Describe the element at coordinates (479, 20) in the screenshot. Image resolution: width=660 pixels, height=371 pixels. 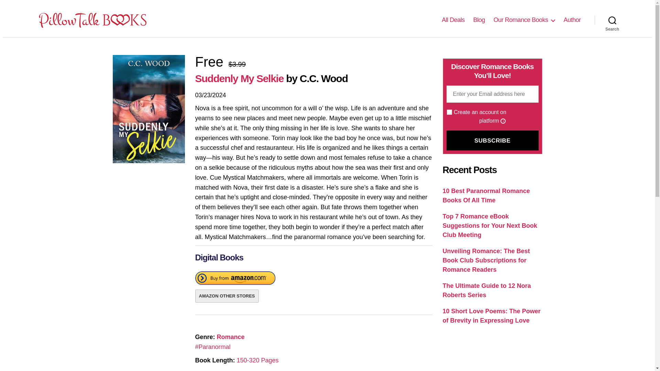
I see `Blog` at that location.